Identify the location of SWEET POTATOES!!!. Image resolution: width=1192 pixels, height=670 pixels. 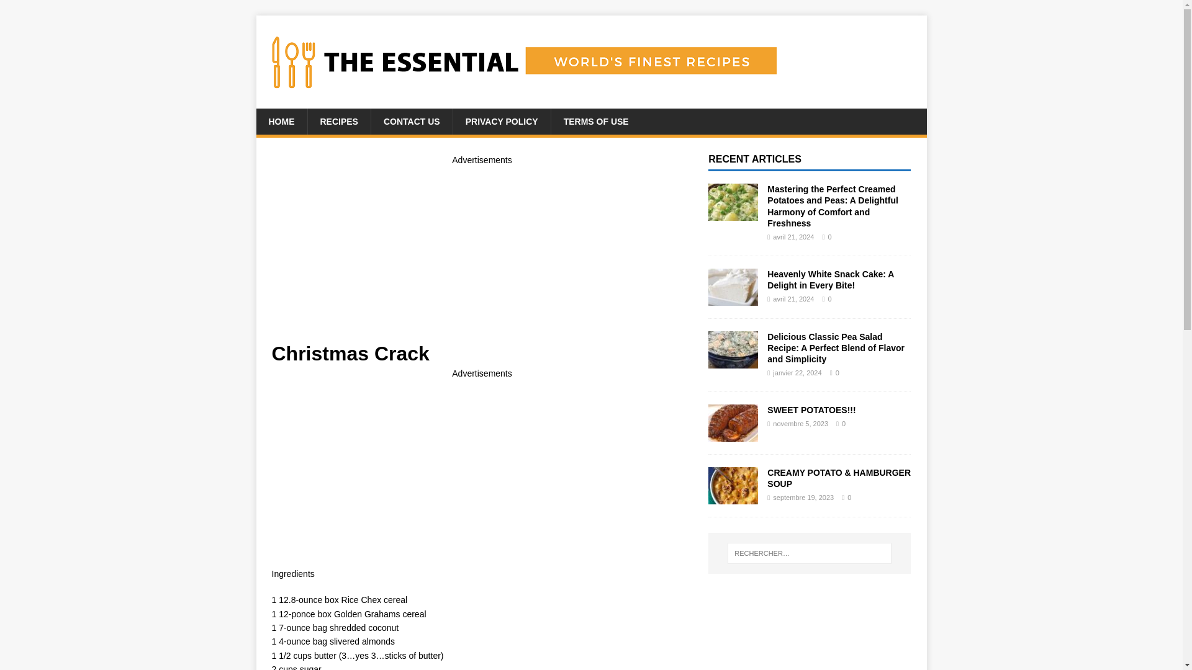
(733, 434).